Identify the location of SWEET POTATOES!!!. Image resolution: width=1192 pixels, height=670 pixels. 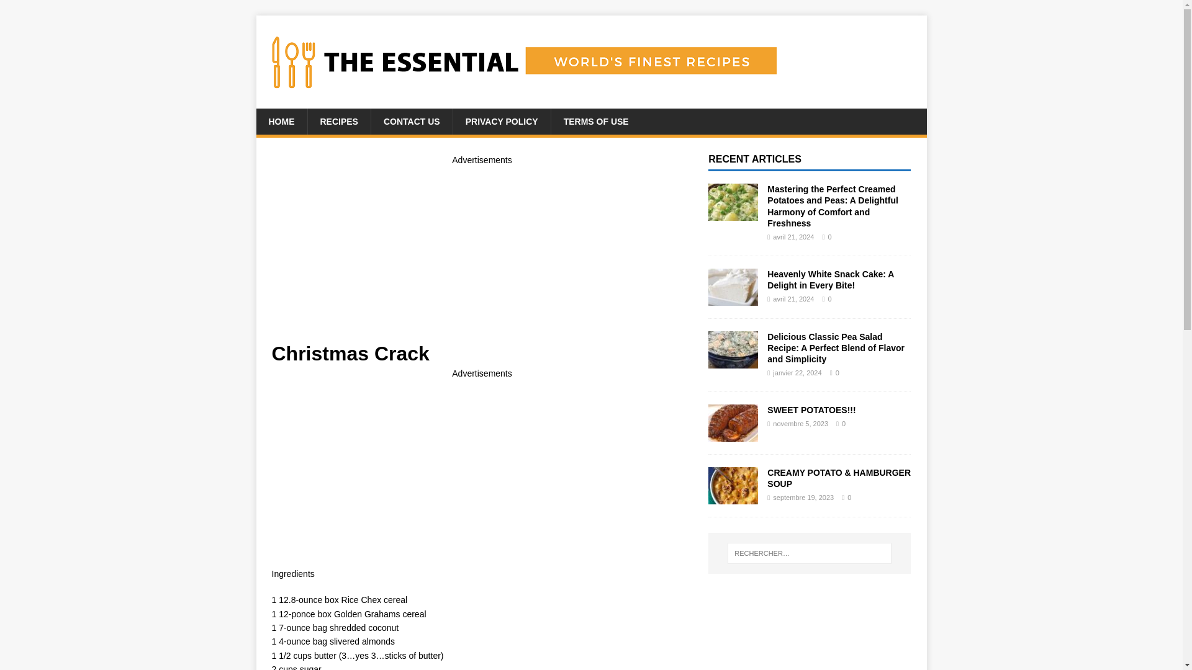
(733, 434).